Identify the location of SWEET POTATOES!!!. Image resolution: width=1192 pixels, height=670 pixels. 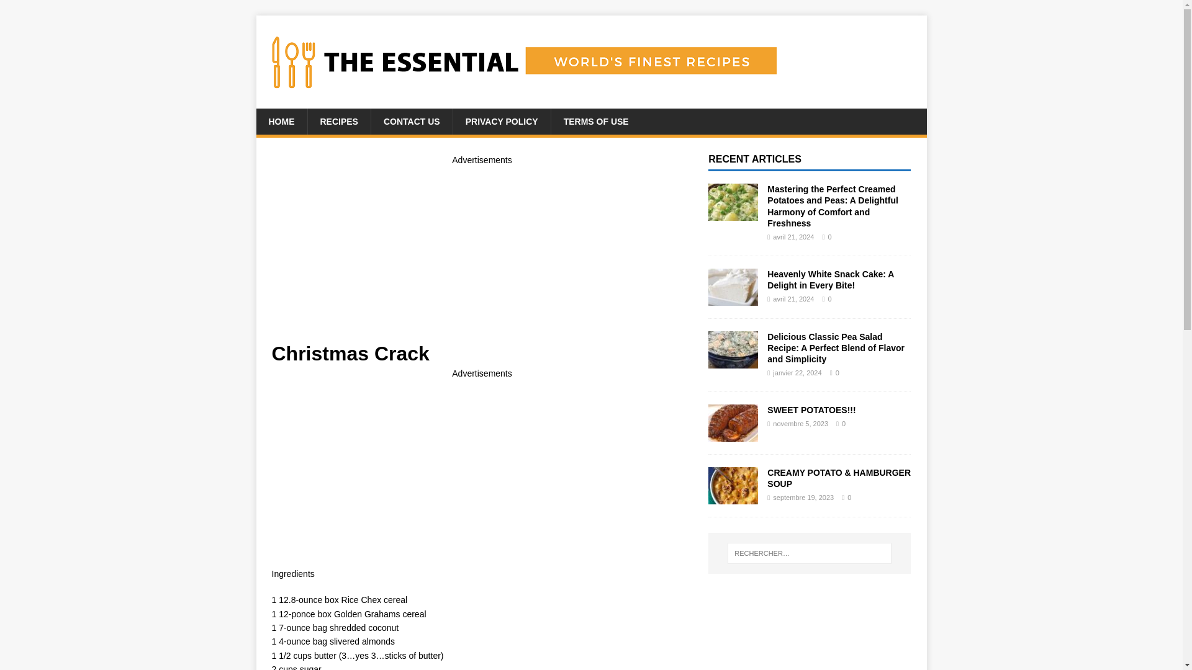
(733, 434).